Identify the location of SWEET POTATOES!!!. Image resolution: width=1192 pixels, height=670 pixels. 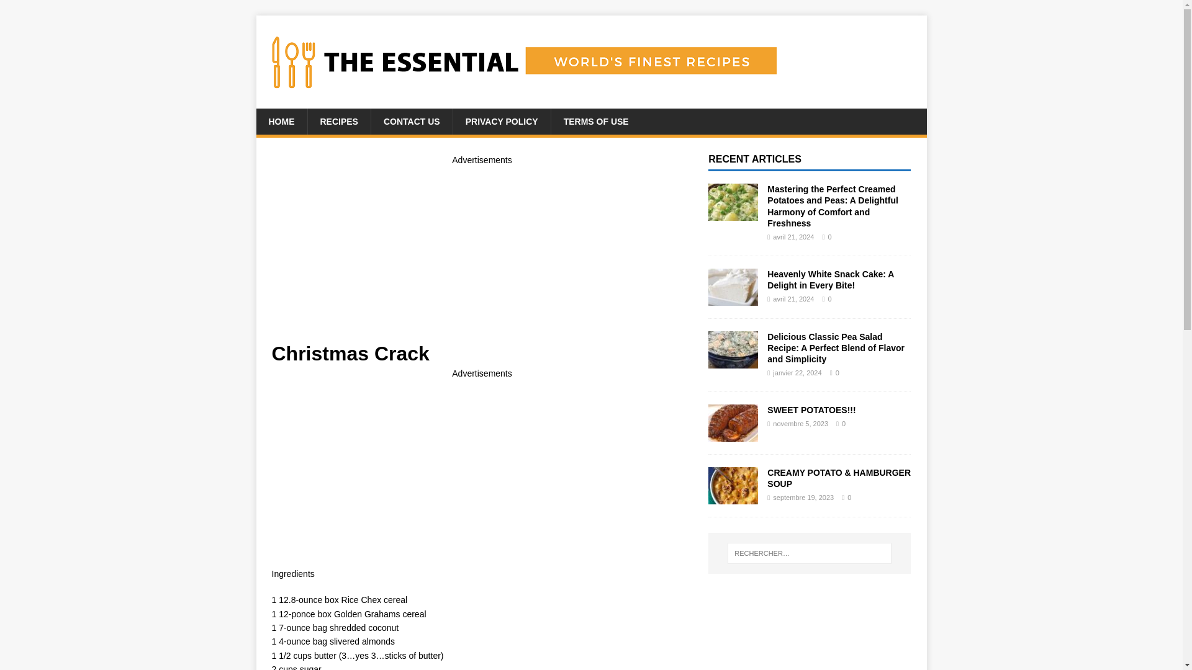
(733, 434).